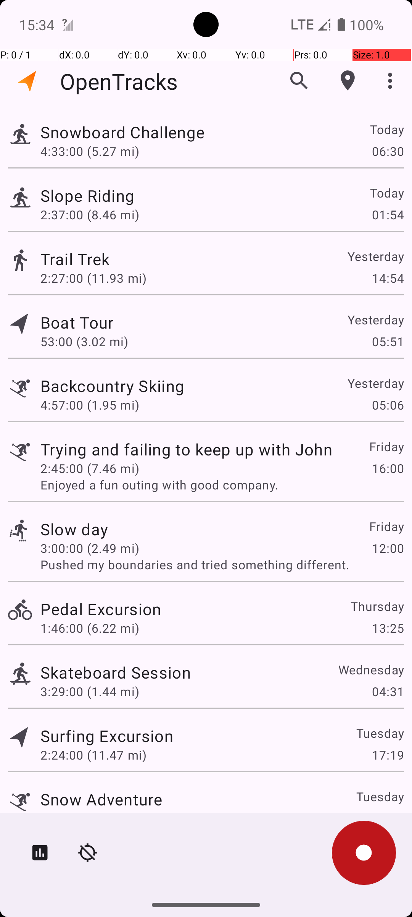 Image resolution: width=412 pixels, height=917 pixels. I want to click on Enjoyed a fun outing with good company., so click(222, 484).